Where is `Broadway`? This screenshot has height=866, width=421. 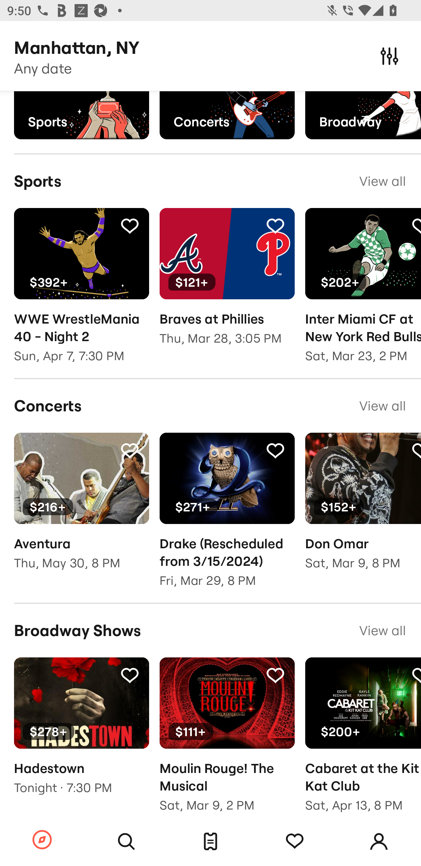 Broadway is located at coordinates (363, 115).